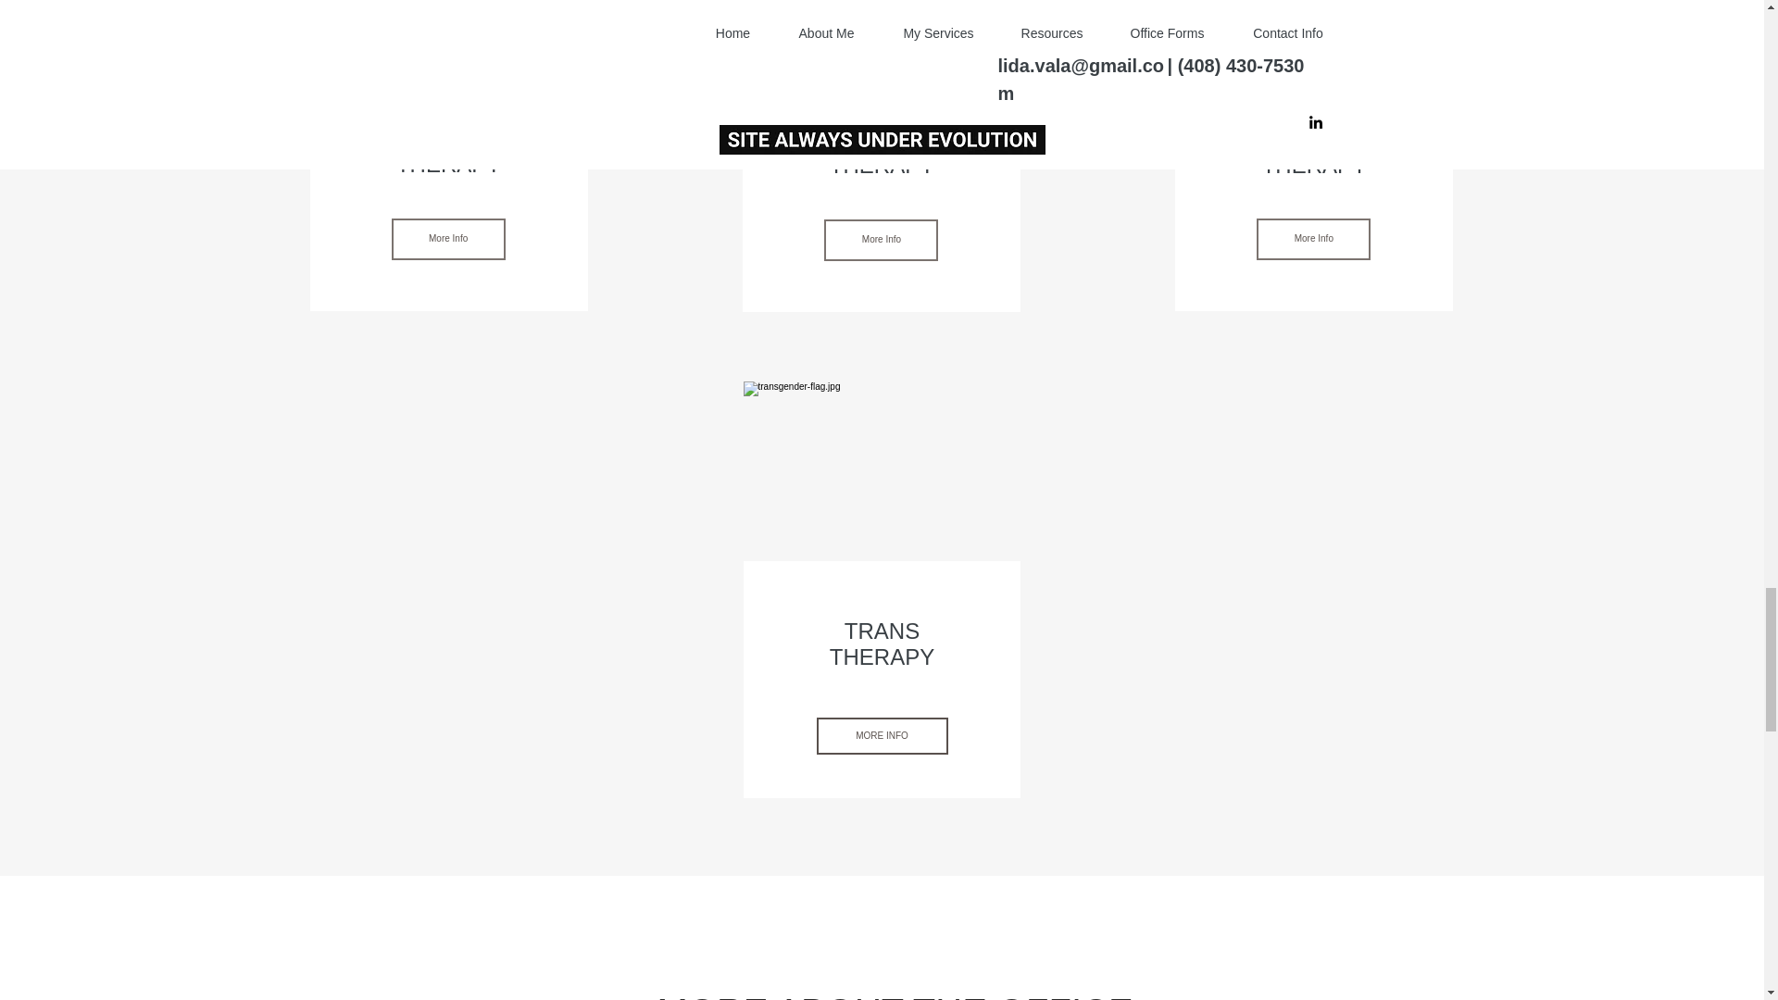 The image size is (1778, 1000). I want to click on MORE INFO, so click(882, 736).